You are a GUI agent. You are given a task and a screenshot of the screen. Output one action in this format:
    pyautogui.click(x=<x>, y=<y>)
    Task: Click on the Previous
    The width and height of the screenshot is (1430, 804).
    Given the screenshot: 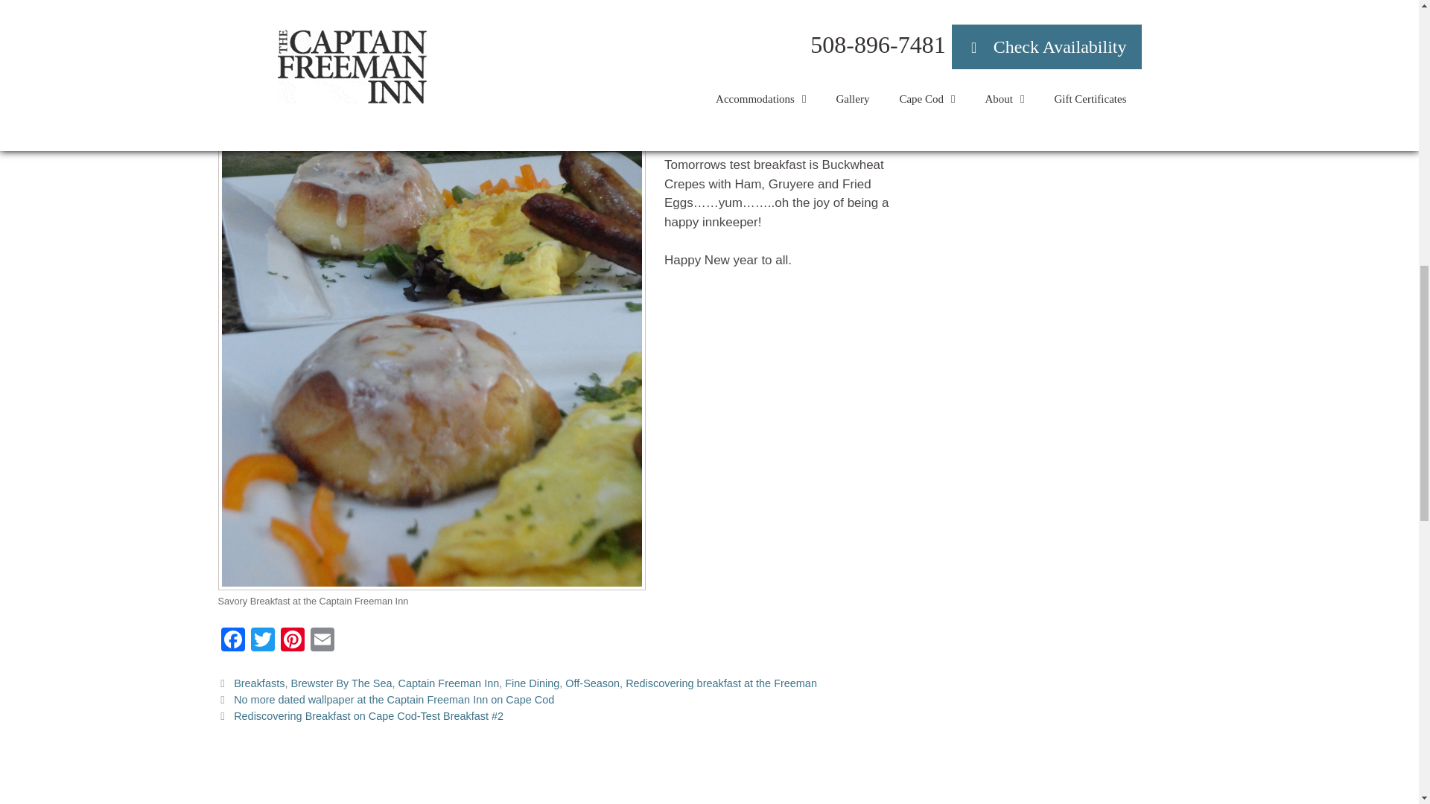 What is the action you would take?
    pyautogui.click(x=386, y=700)
    